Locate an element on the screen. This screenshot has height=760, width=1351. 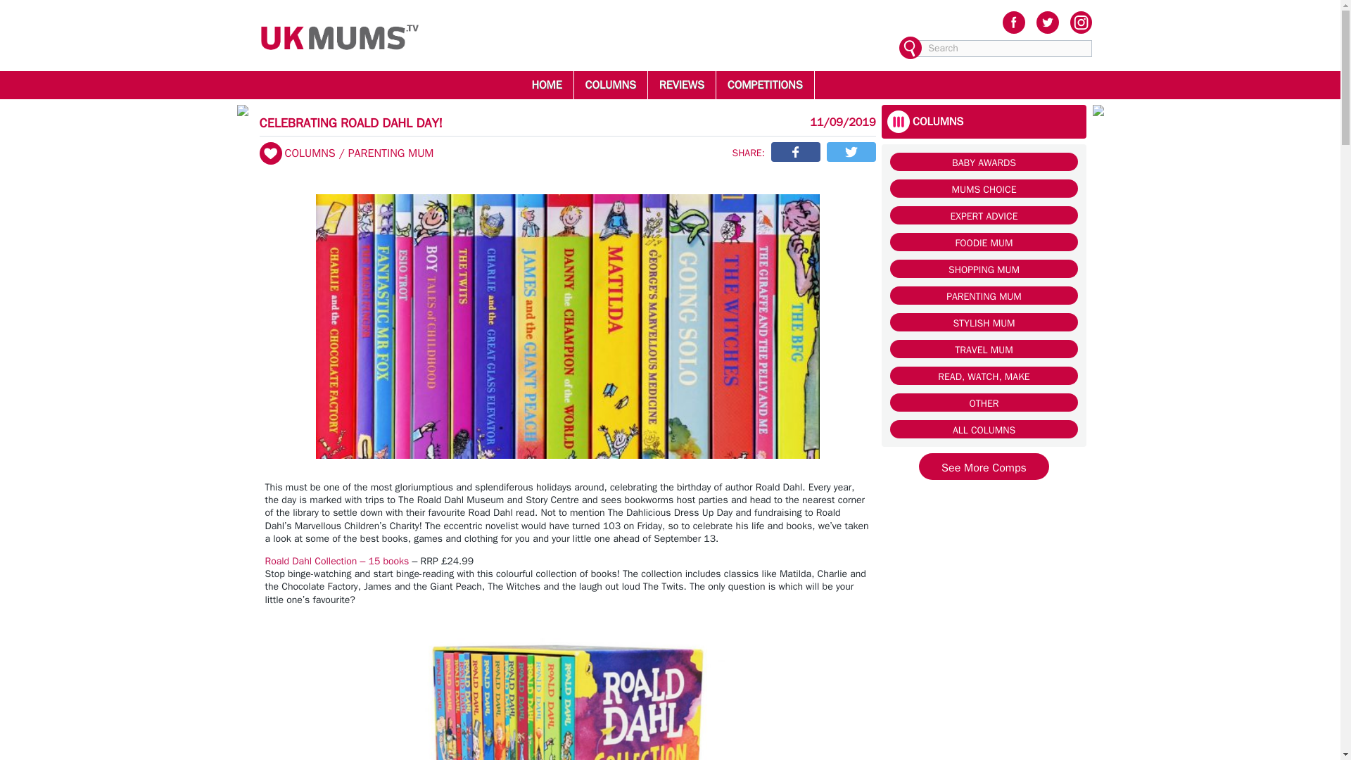
COMPETITIONS is located at coordinates (765, 84).